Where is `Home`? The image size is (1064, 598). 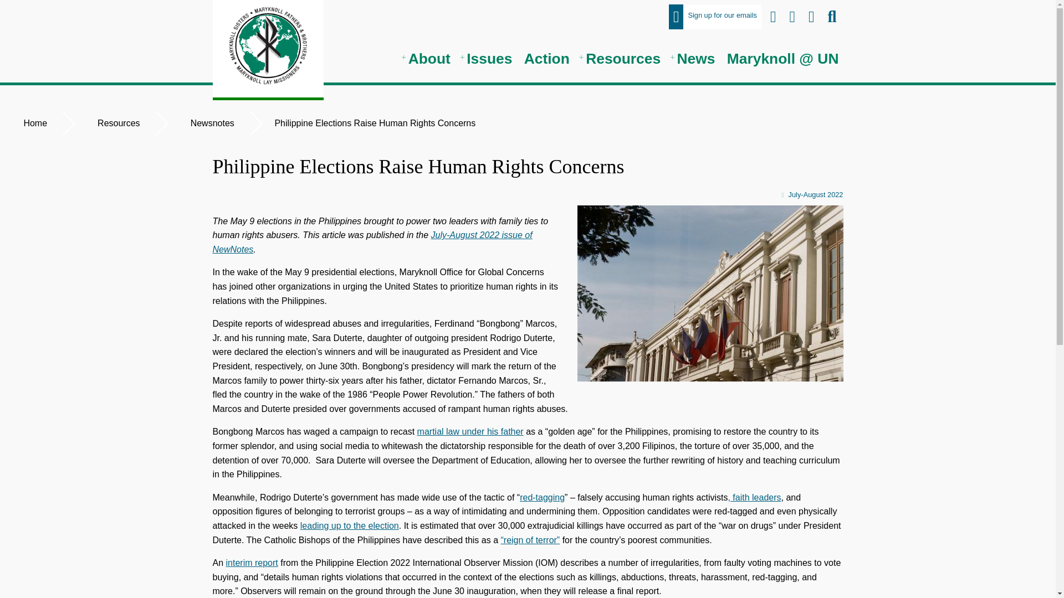 Home is located at coordinates (34, 123).